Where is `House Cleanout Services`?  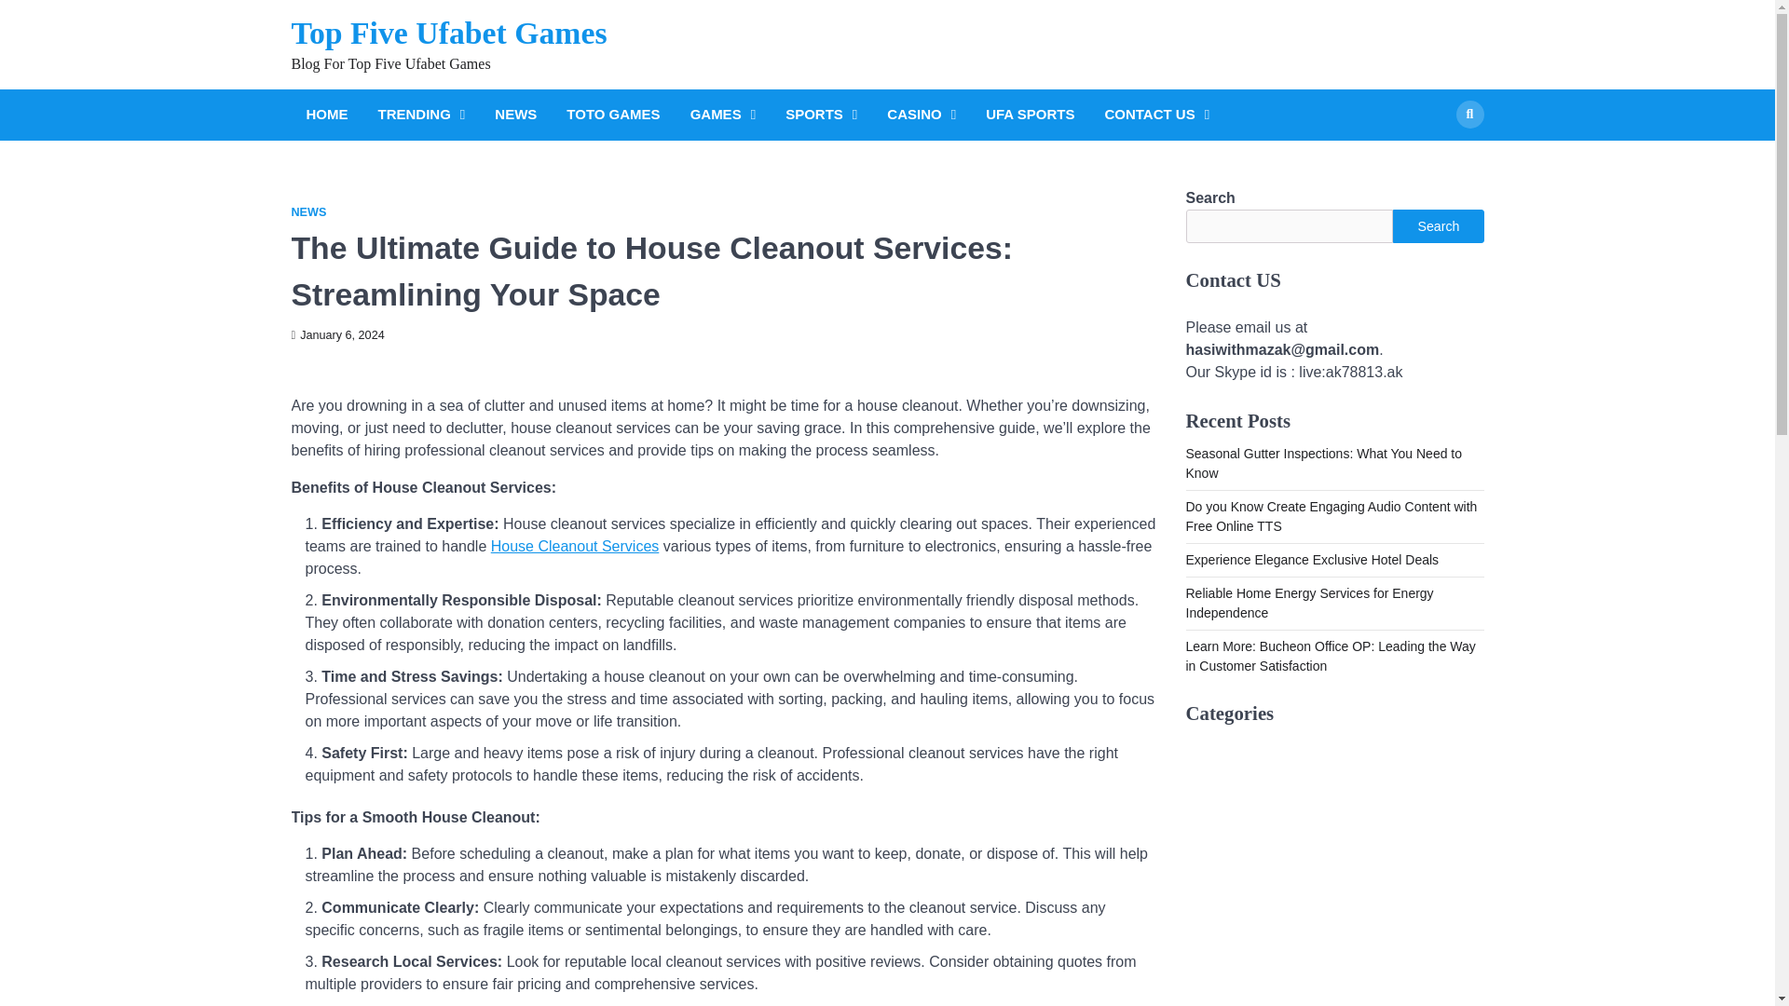
House Cleanout Services is located at coordinates (575, 546).